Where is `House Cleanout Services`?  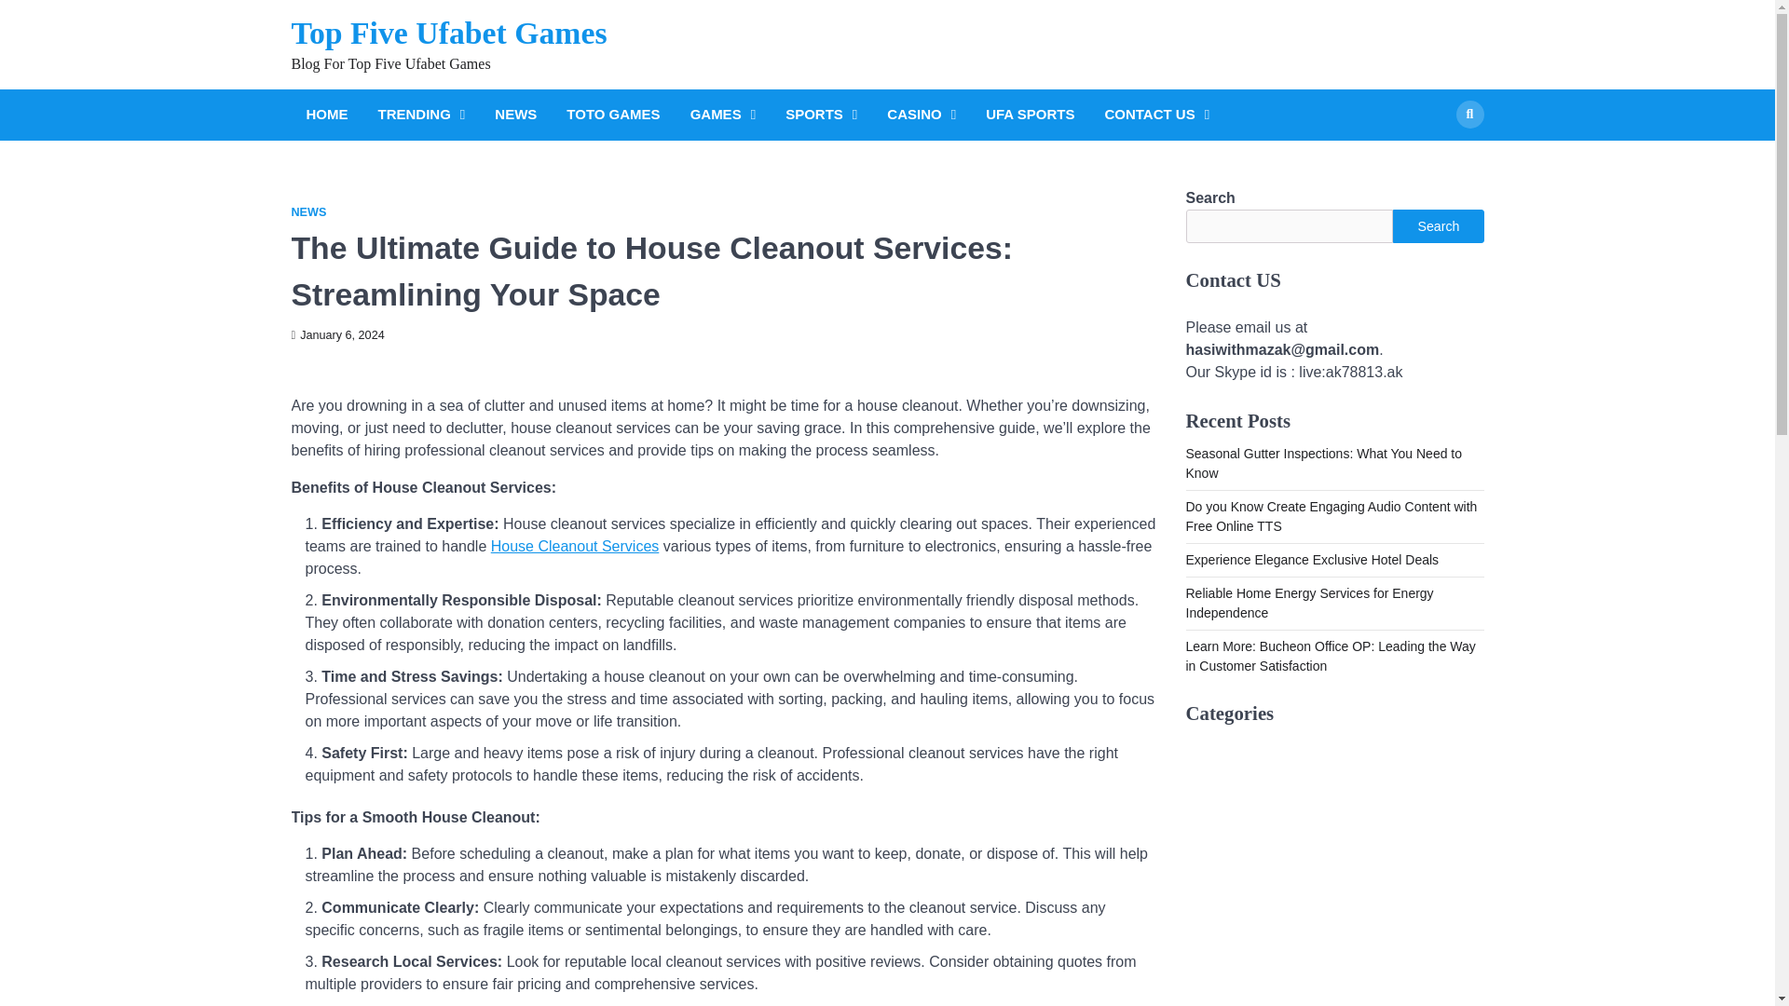
House Cleanout Services is located at coordinates (575, 546).